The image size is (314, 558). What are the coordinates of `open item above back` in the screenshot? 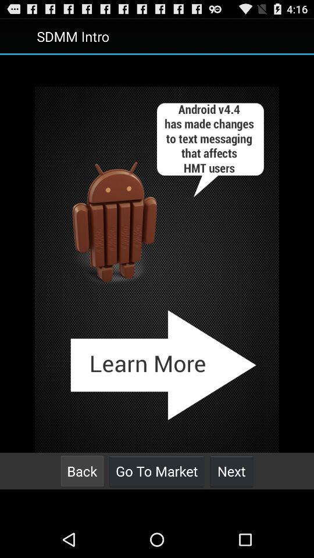 It's located at (157, 270).